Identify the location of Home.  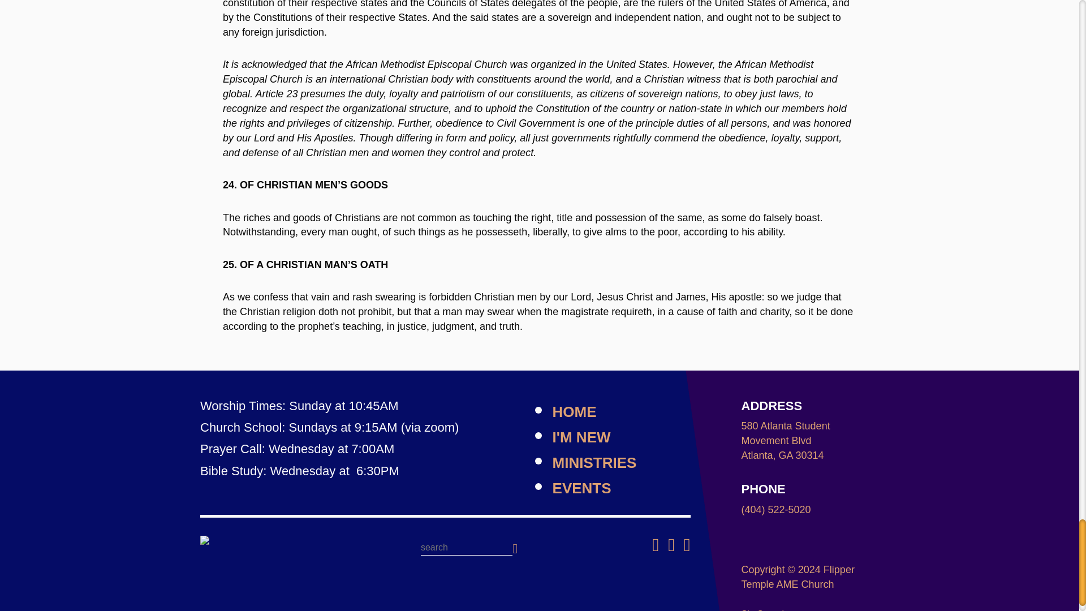
(575, 412).